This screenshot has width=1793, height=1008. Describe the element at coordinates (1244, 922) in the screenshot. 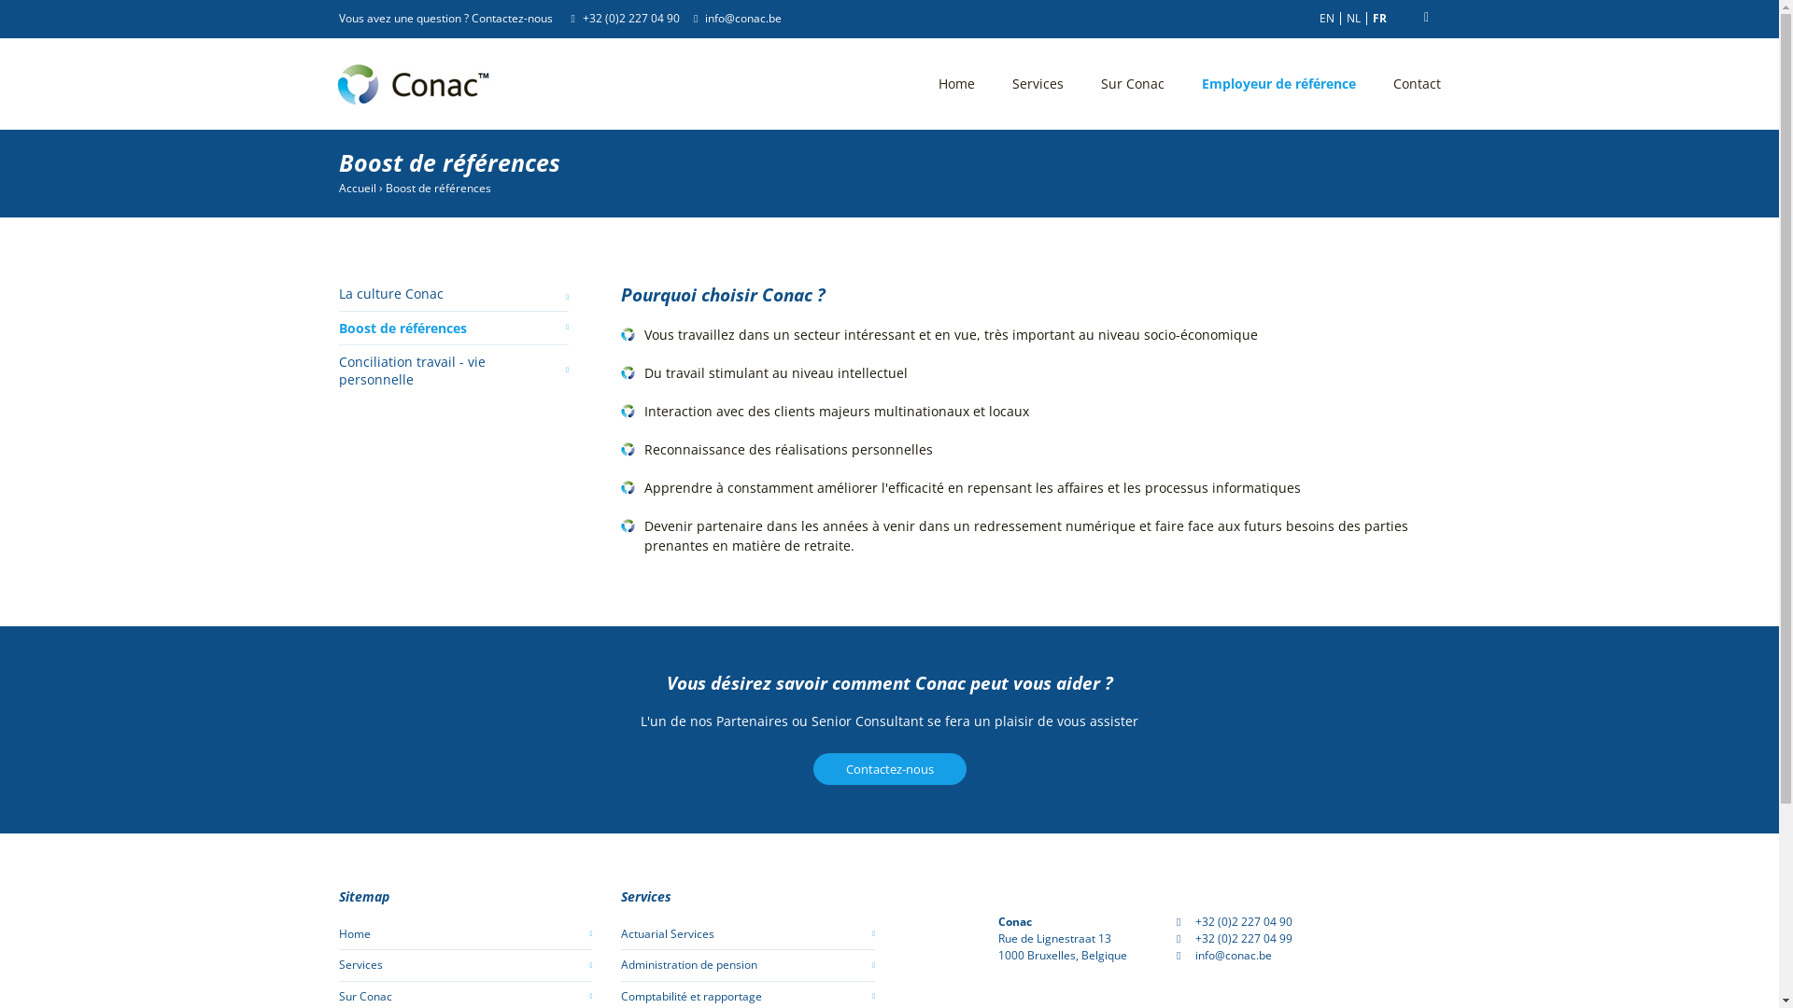

I see `+32 (0)2 227 04 90` at that location.